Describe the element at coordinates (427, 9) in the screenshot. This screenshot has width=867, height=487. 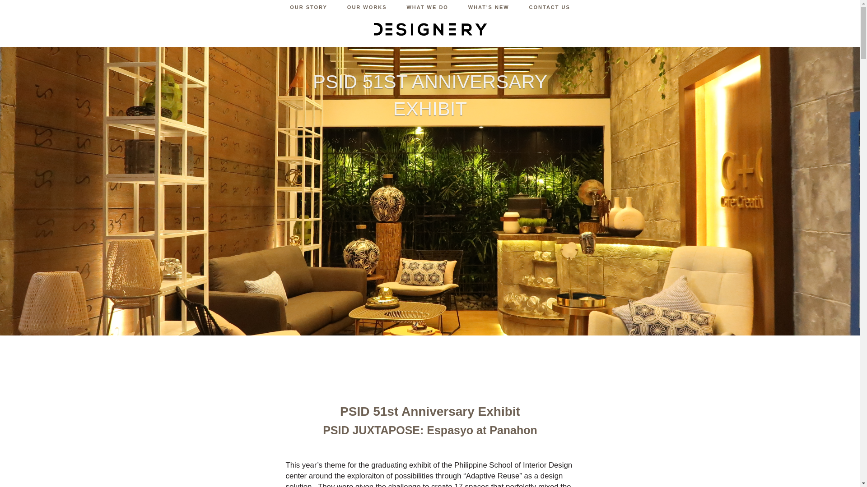
I see `WHAT WE DO` at that location.